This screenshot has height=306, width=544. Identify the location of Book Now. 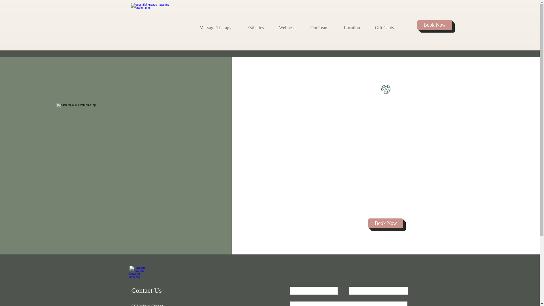
(435, 25).